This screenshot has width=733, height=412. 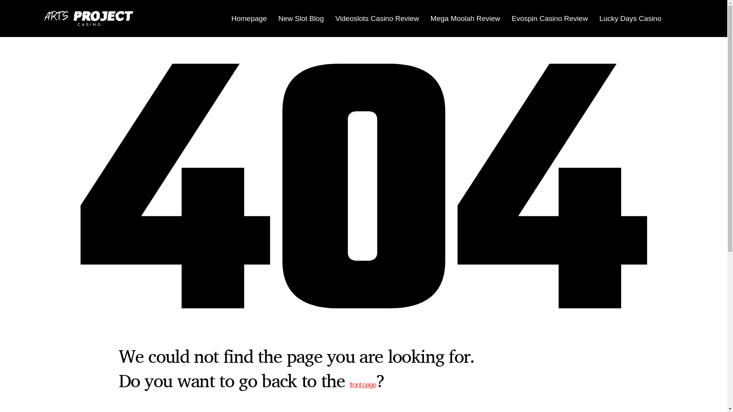 What do you see at coordinates (301, 18) in the screenshot?
I see `New Slot Blog` at bounding box center [301, 18].